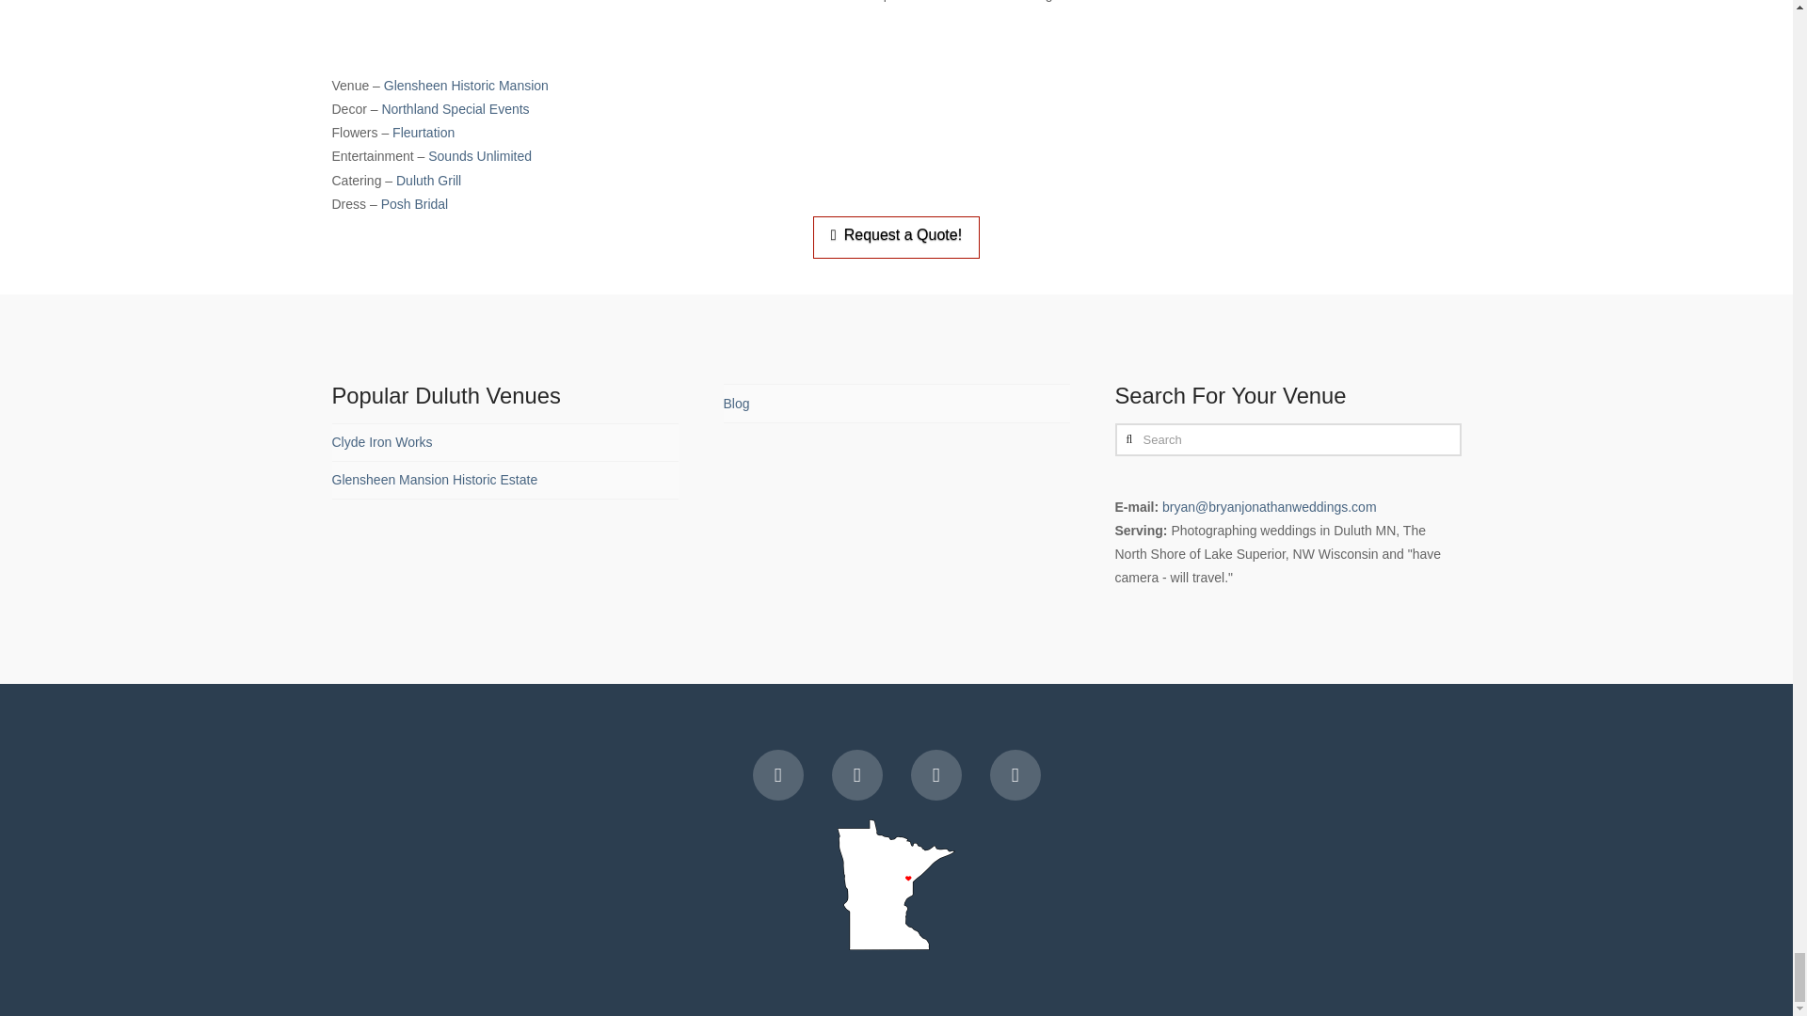 This screenshot has height=1016, width=1807. What do you see at coordinates (480, 155) in the screenshot?
I see `Sounds Unlimited Entertainment` at bounding box center [480, 155].